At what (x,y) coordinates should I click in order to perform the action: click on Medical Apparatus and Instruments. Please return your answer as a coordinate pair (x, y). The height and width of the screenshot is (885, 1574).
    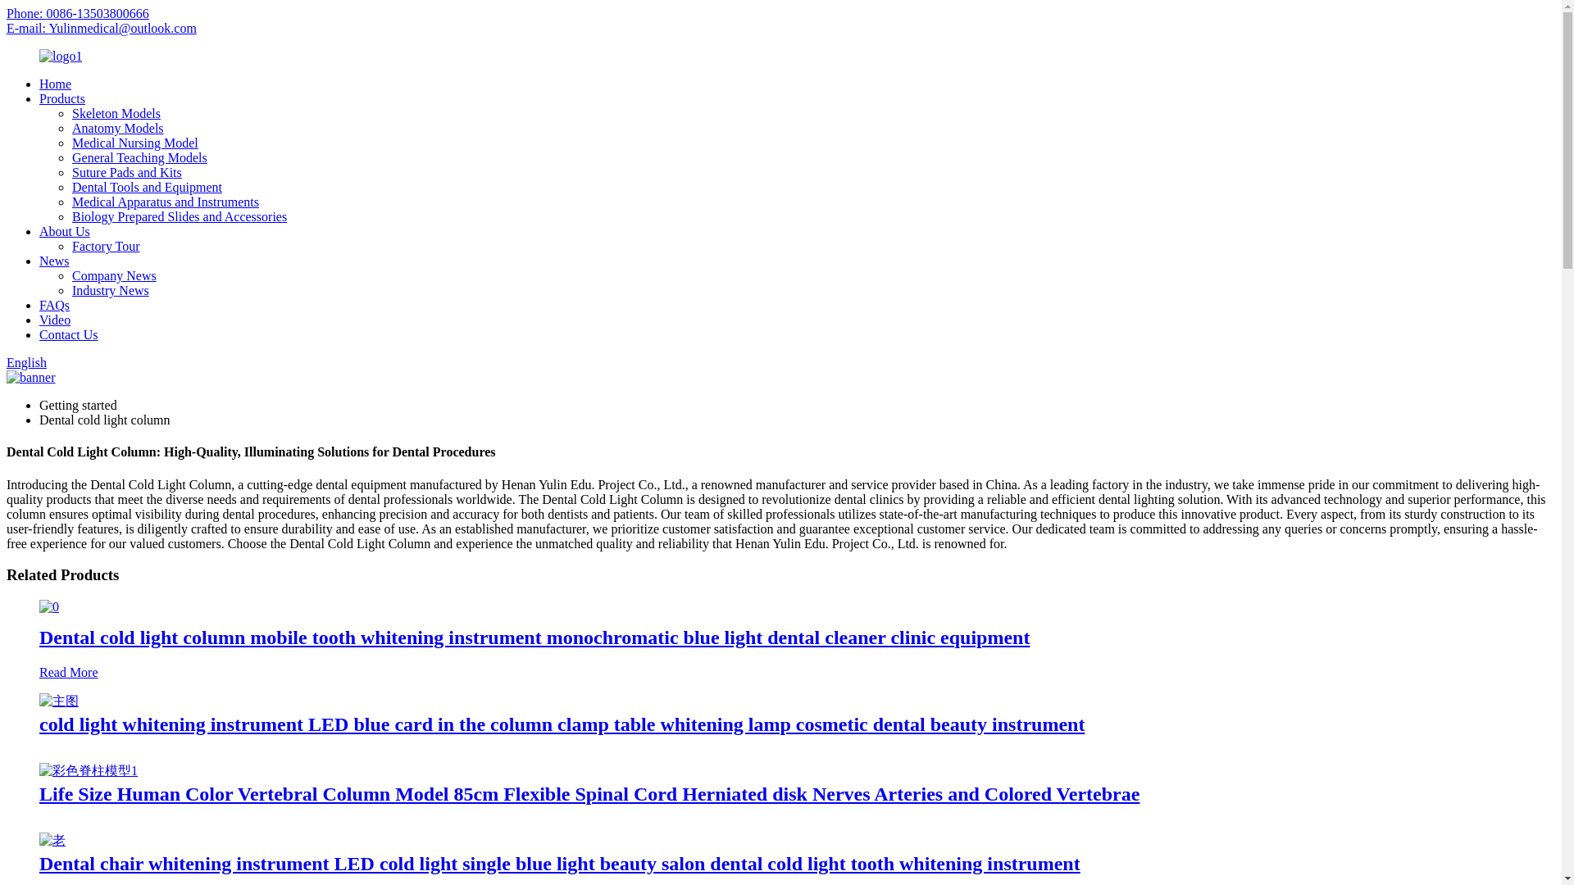
    Looking at the image, I should click on (166, 202).